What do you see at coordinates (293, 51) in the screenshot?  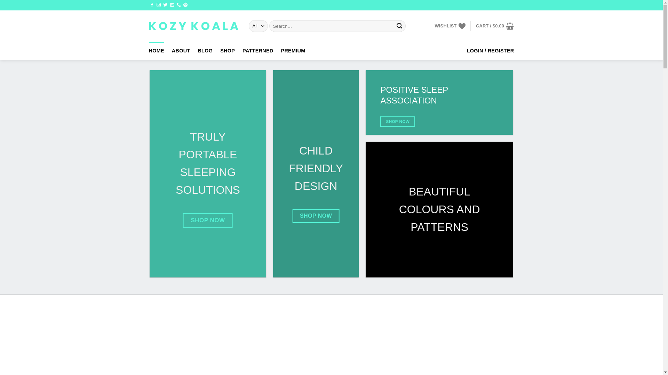 I see `PREMIUM` at bounding box center [293, 51].